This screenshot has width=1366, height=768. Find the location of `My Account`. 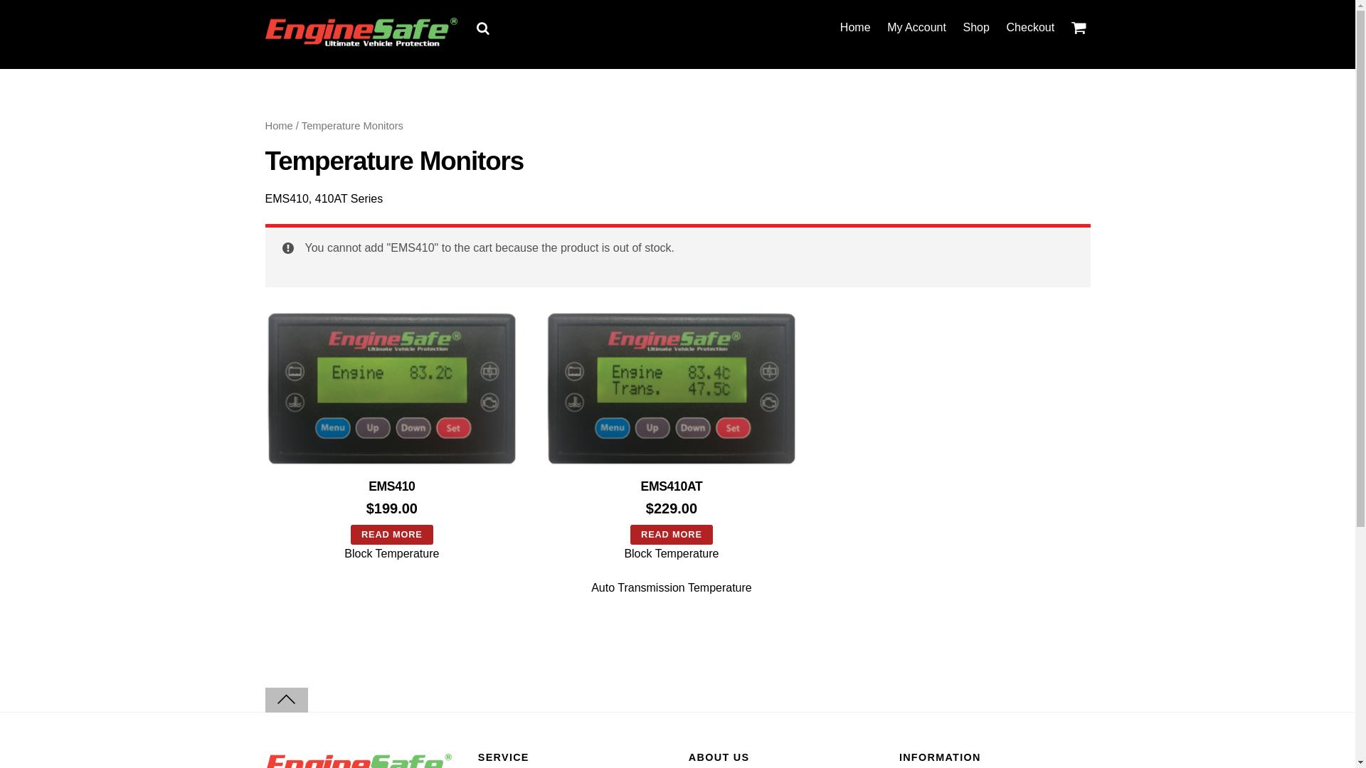

My Account is located at coordinates (917, 28).